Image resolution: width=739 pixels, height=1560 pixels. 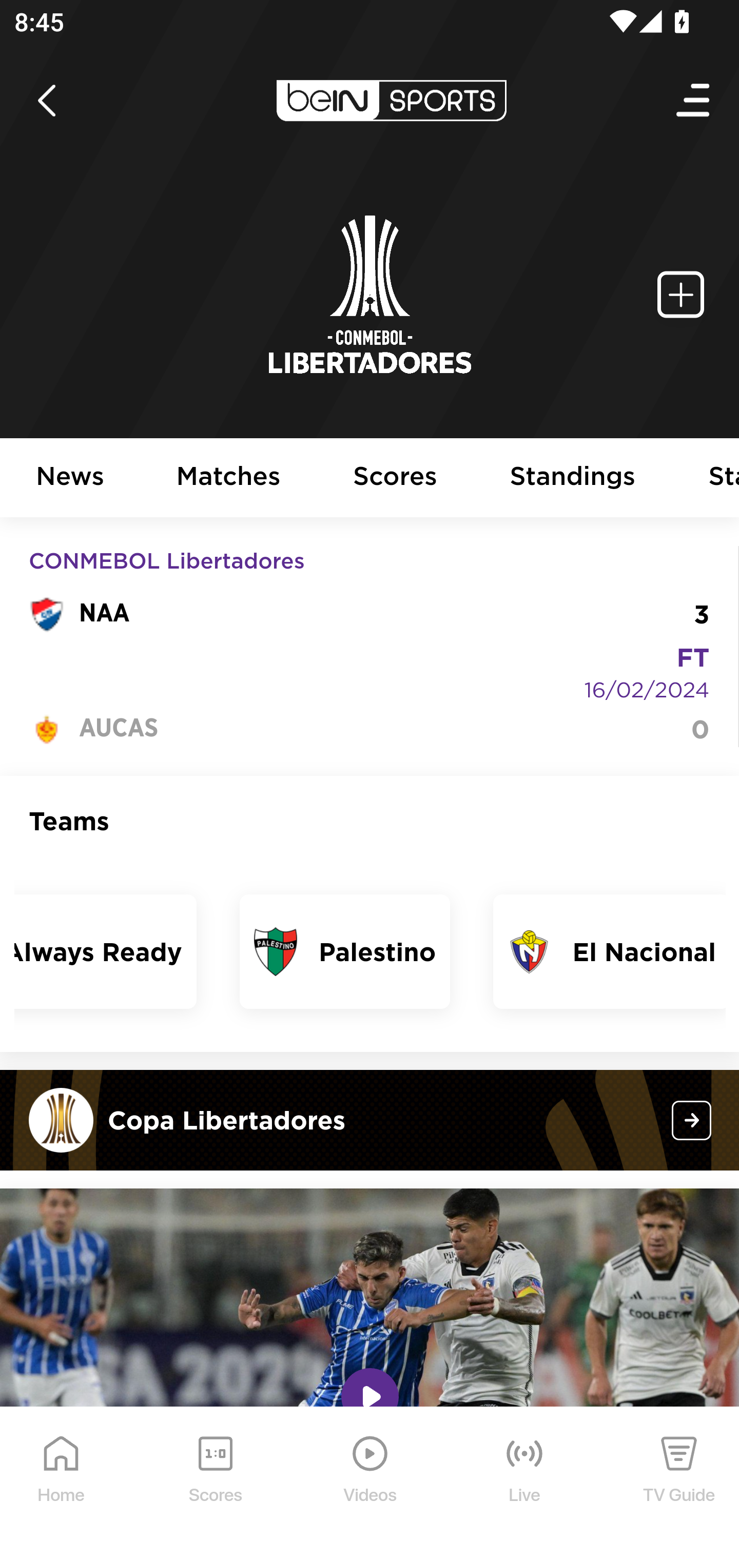 What do you see at coordinates (345, 951) in the screenshot?
I see `Palestino Palestino Palestino` at bounding box center [345, 951].